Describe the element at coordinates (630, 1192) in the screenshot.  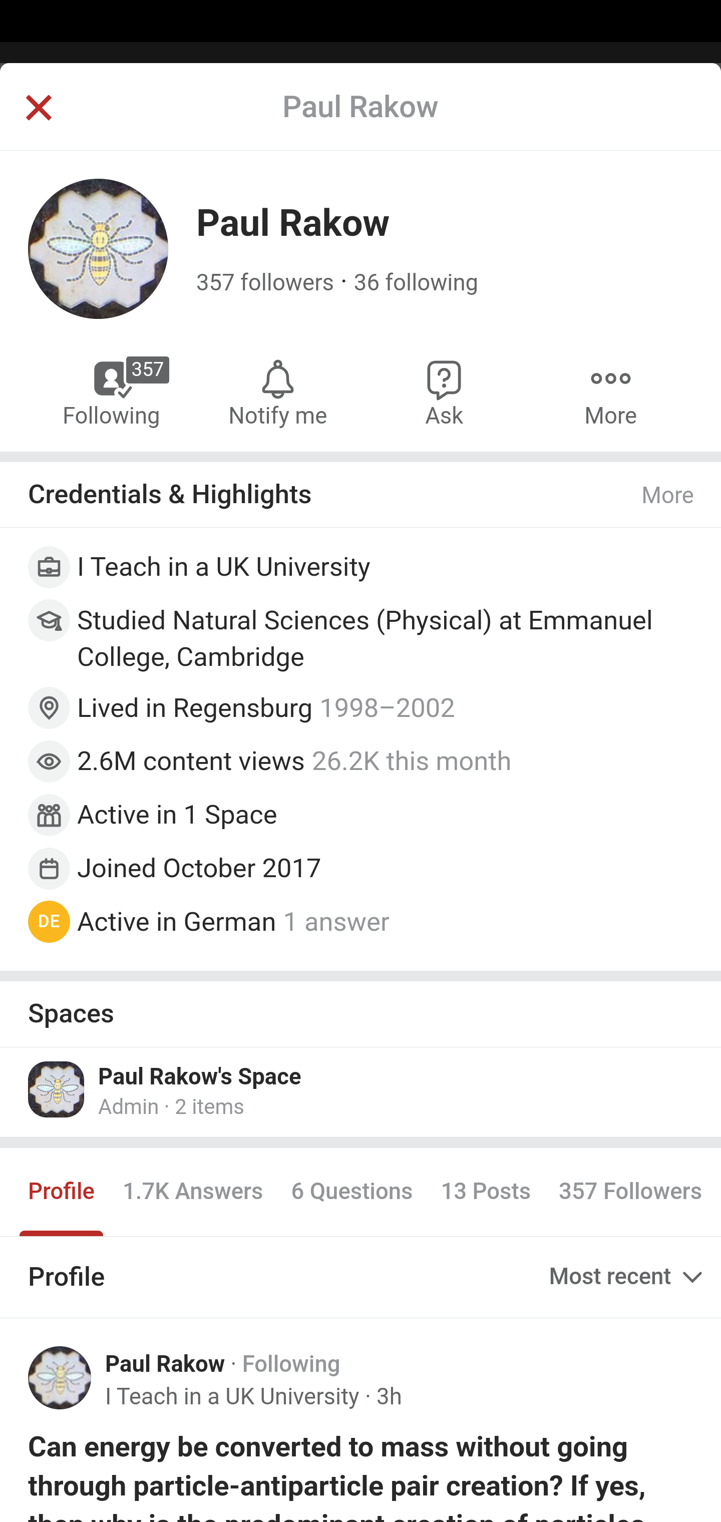
I see `357 Followers` at that location.